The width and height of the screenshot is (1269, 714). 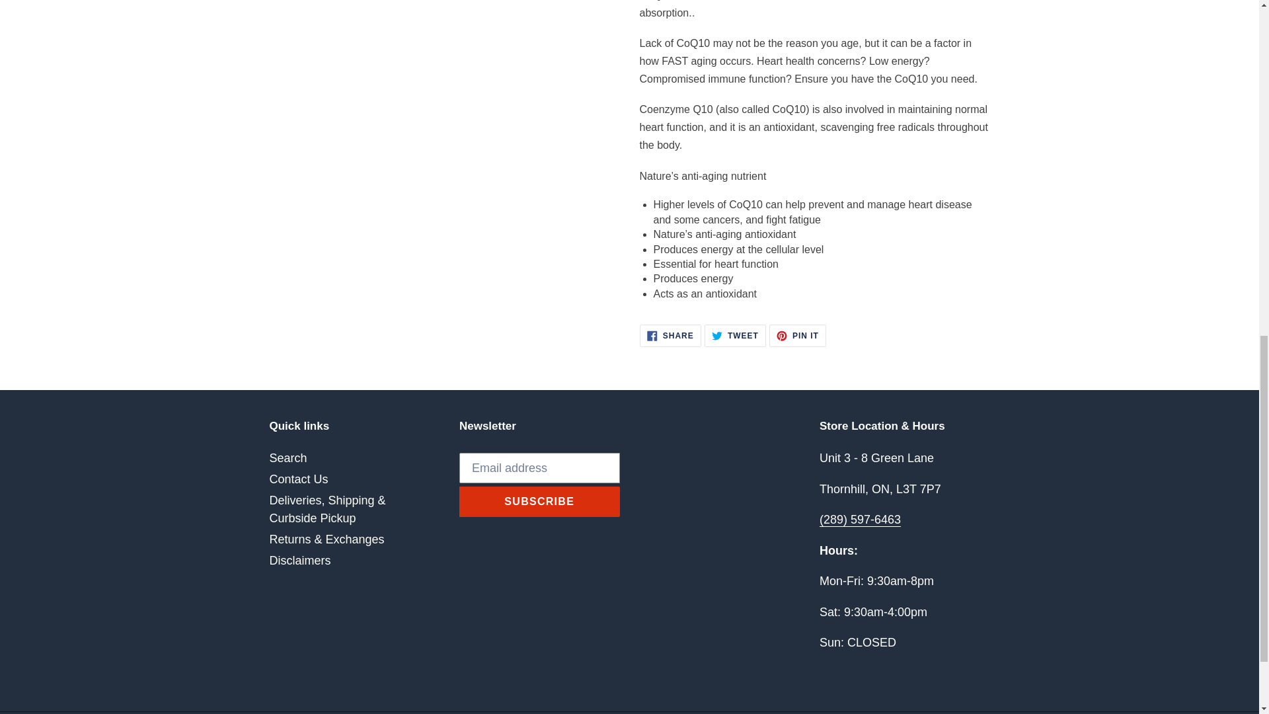 What do you see at coordinates (797, 336) in the screenshot?
I see `Disclaimers` at bounding box center [797, 336].